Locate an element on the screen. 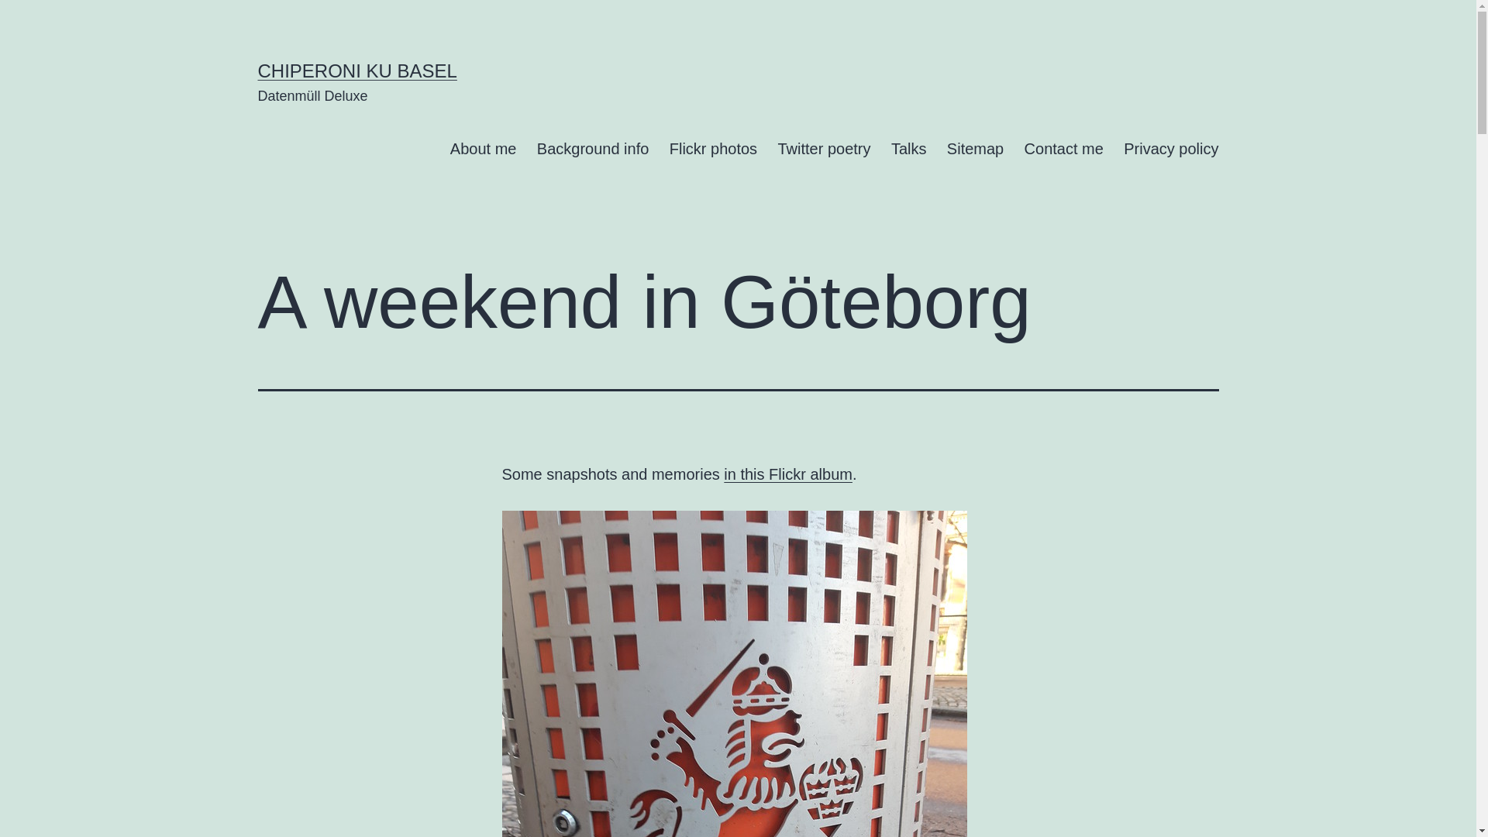 The image size is (1488, 837). Flickr photos is located at coordinates (714, 149).